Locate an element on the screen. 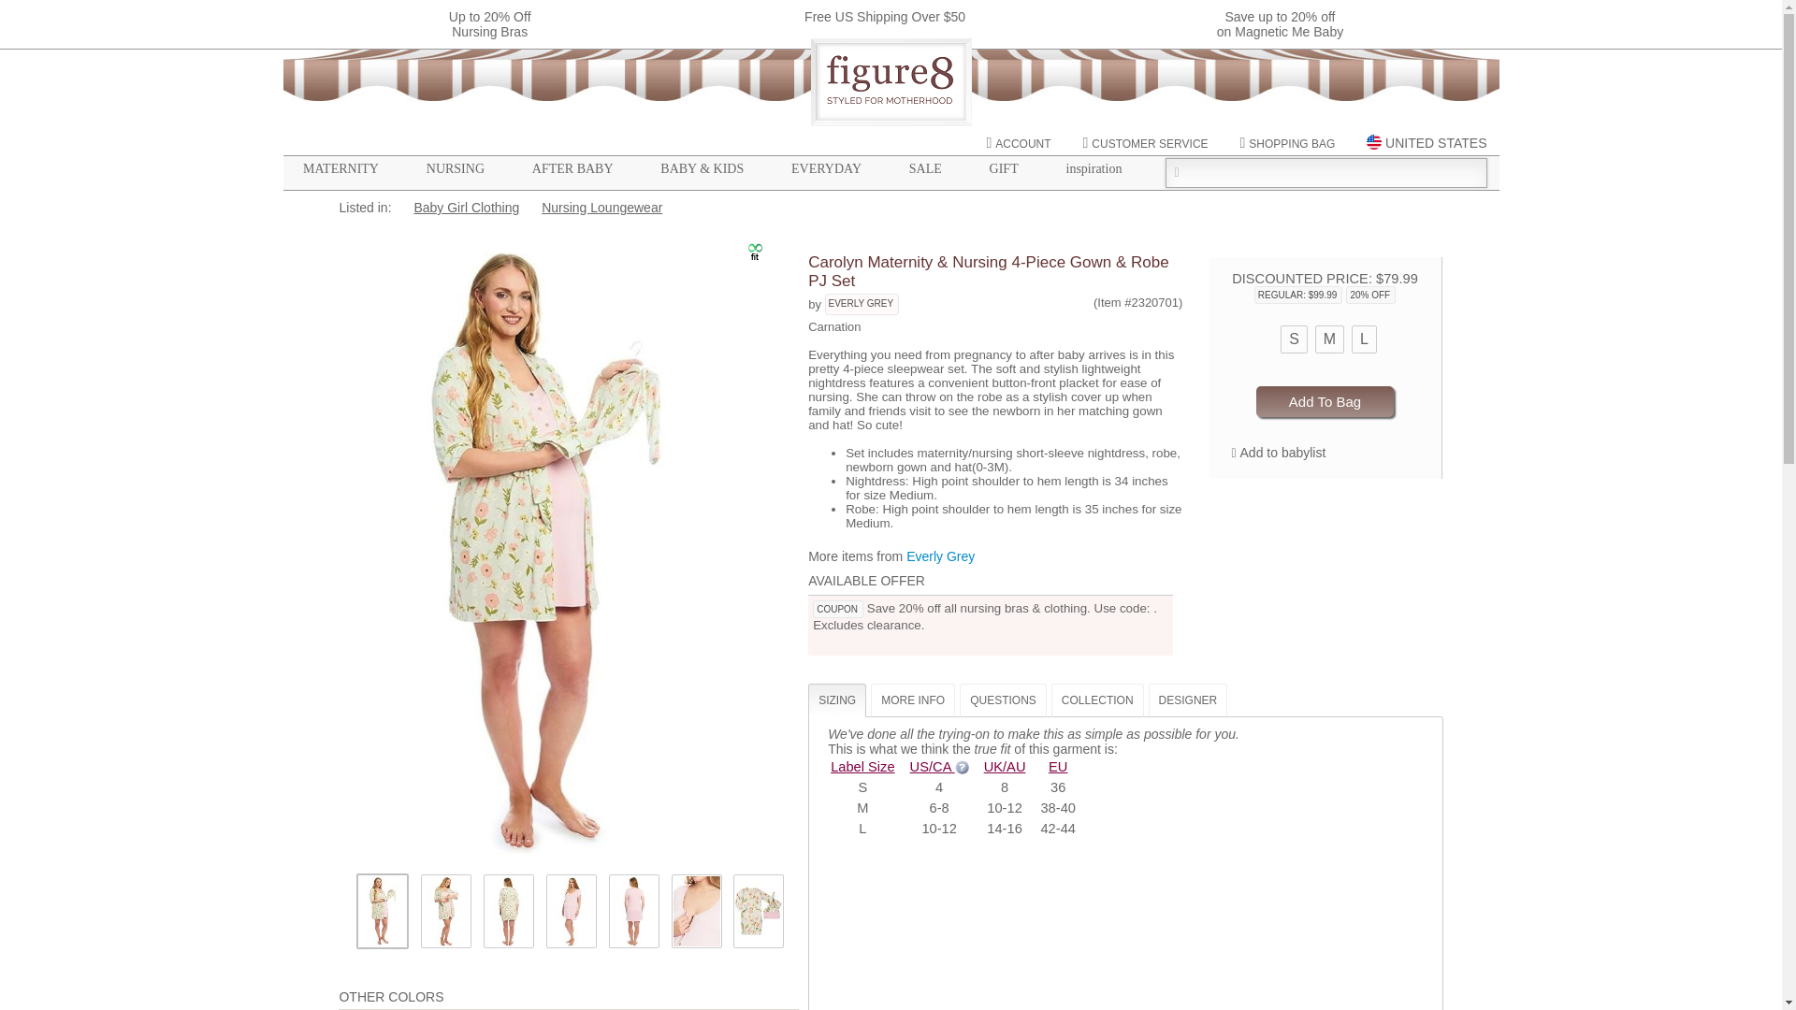 Image resolution: width=1796 pixels, height=1010 pixels. NURSING is located at coordinates (456, 168).